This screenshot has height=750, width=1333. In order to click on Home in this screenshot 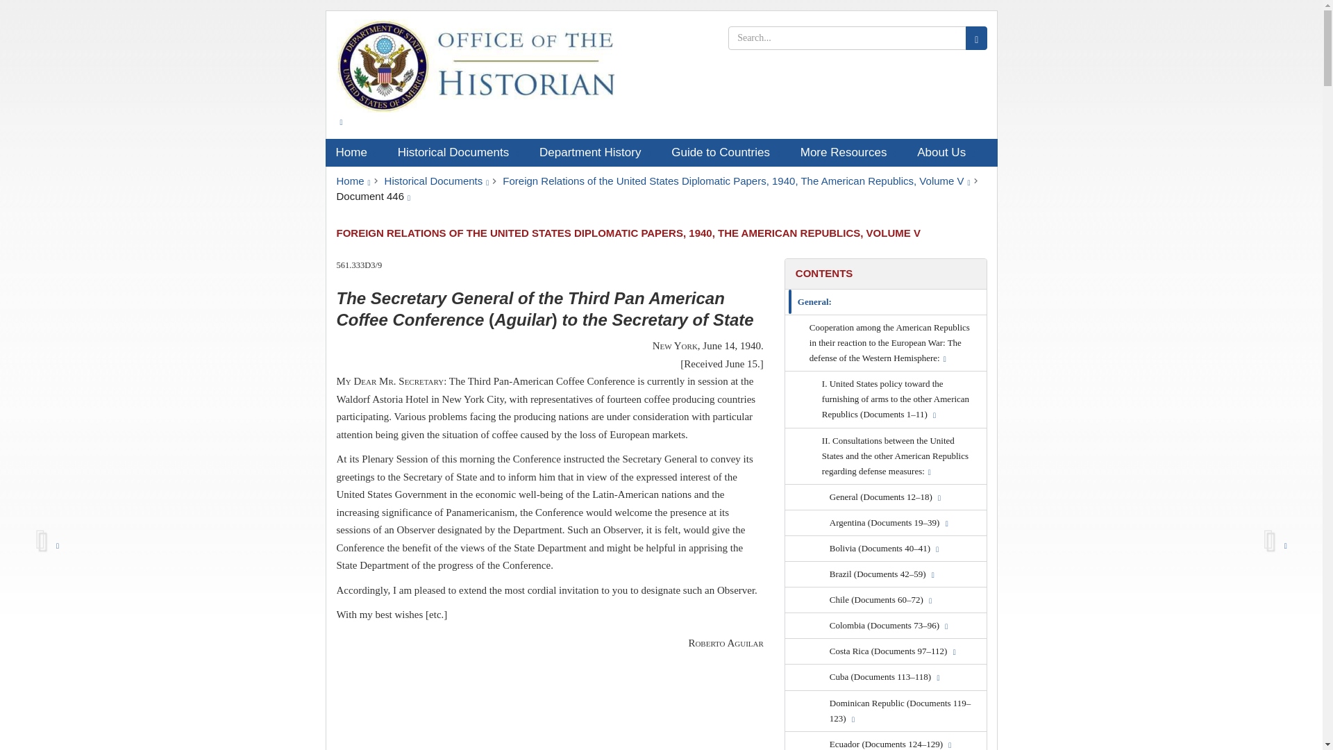, I will do `click(353, 181)`.